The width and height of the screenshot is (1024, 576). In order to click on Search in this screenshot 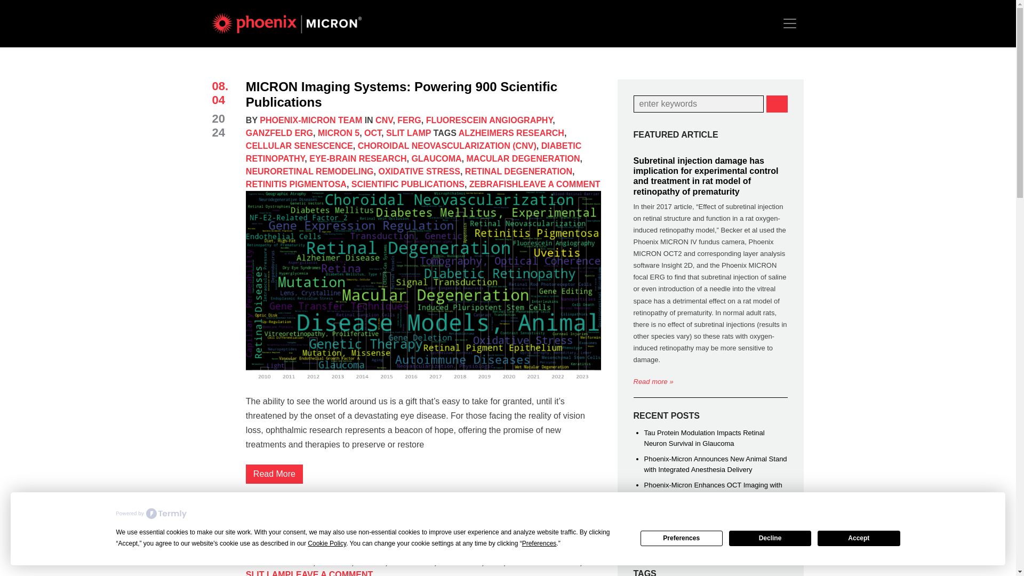, I will do `click(777, 103)`.